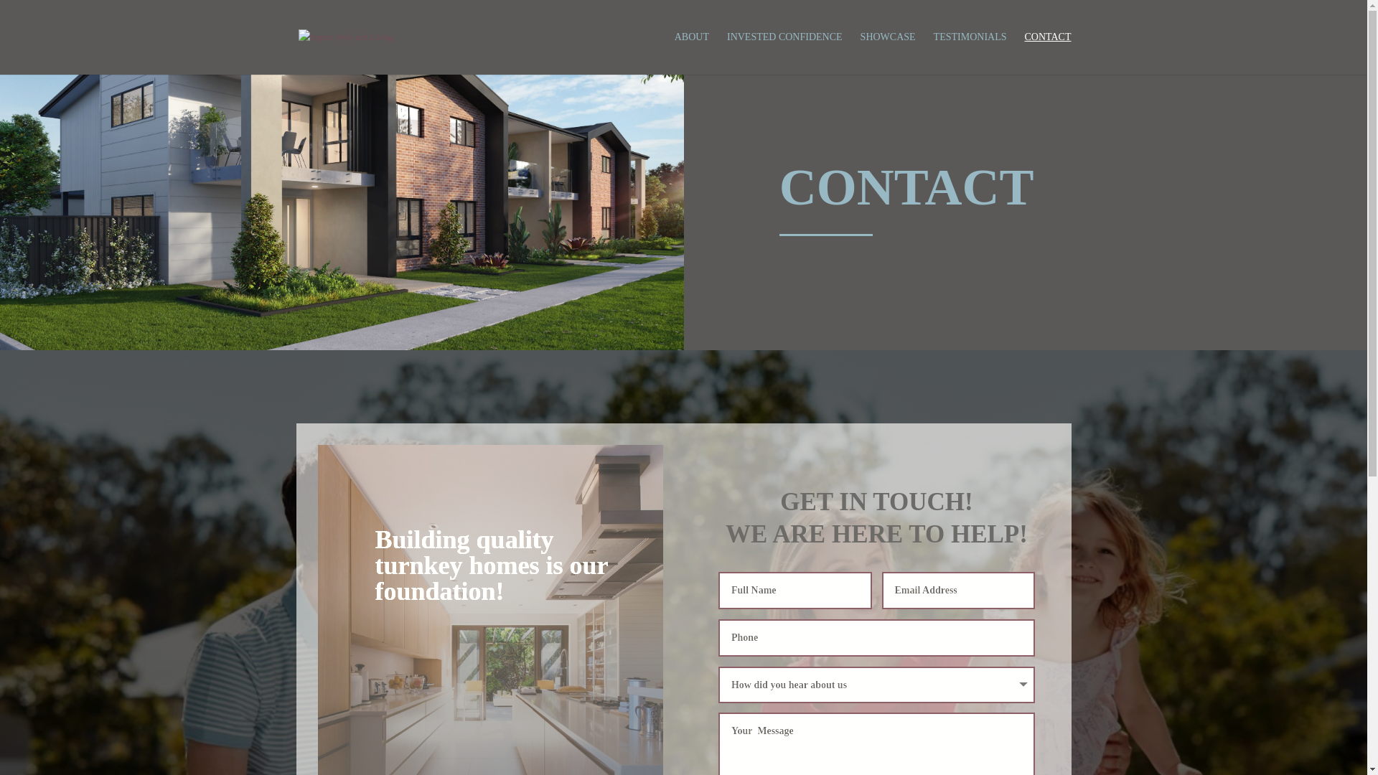  Describe the element at coordinates (970, 53) in the screenshot. I see `TESTIMONIALS` at that location.